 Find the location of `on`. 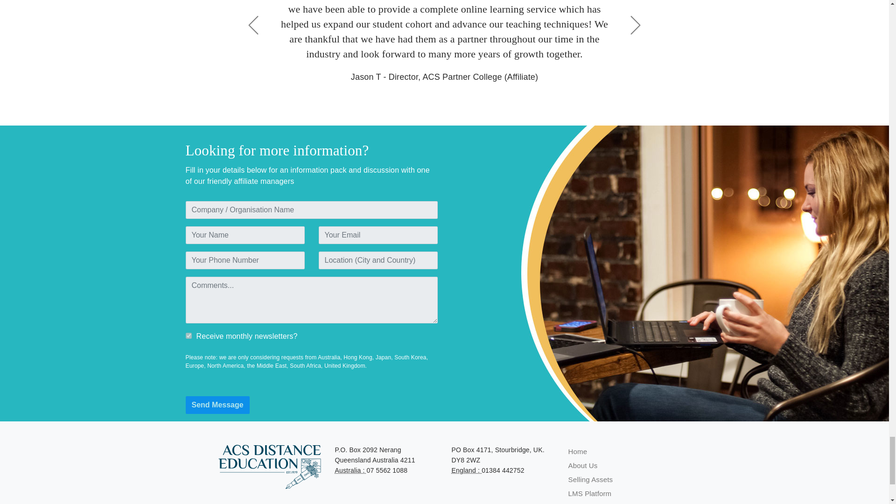

on is located at coordinates (189, 335).